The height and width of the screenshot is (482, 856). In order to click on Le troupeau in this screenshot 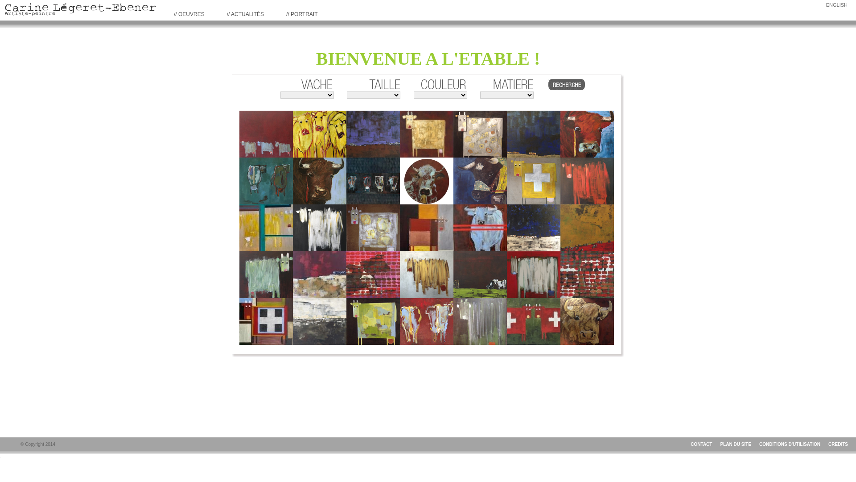, I will do `click(534, 134)`.